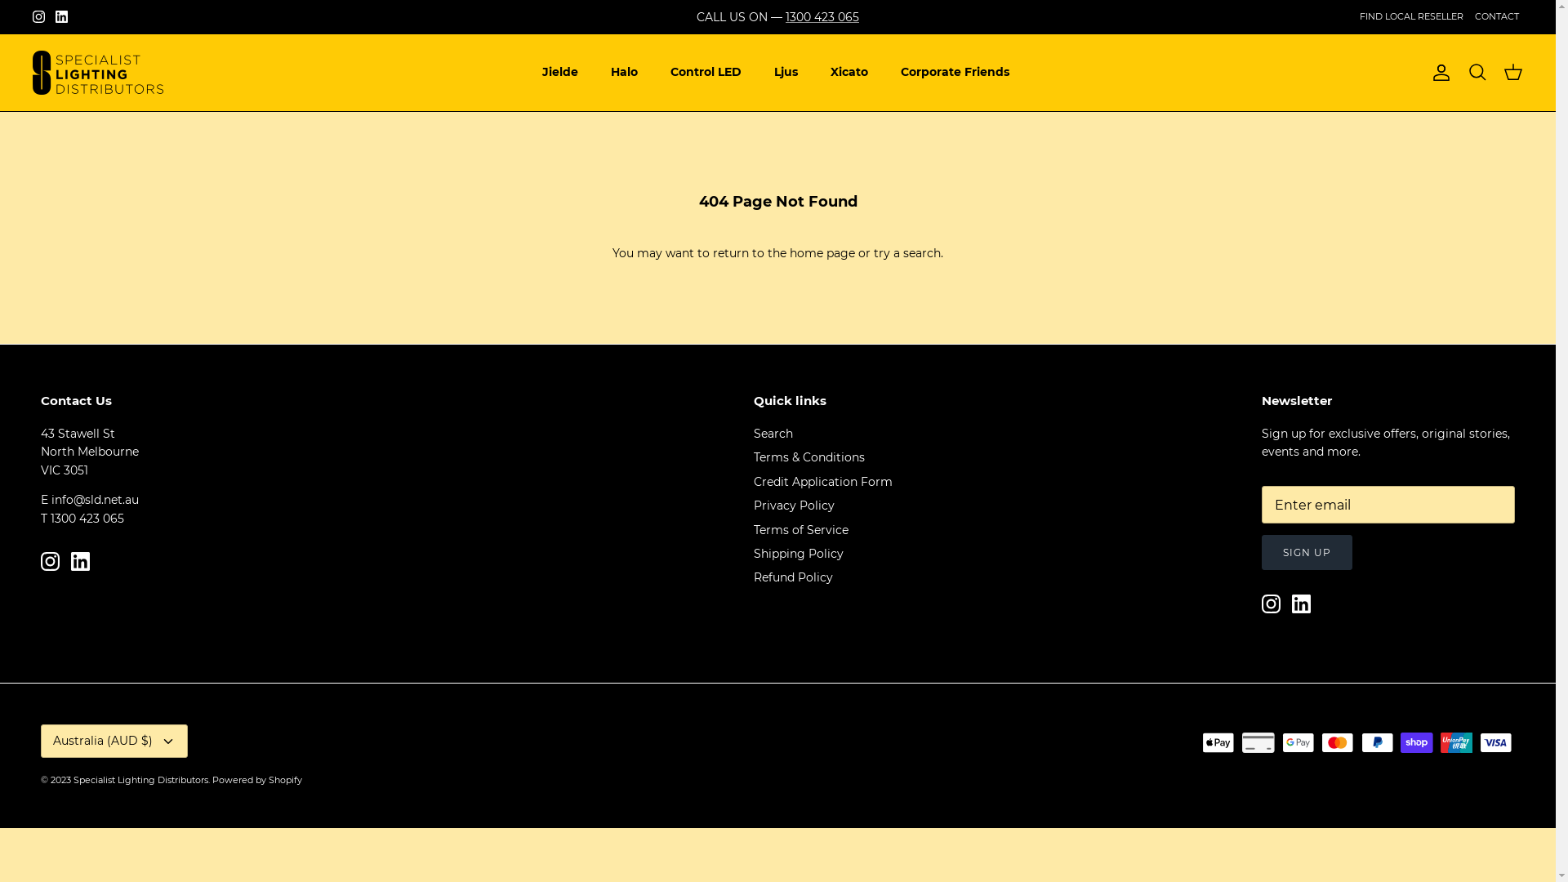  I want to click on Search, so click(1477, 73).